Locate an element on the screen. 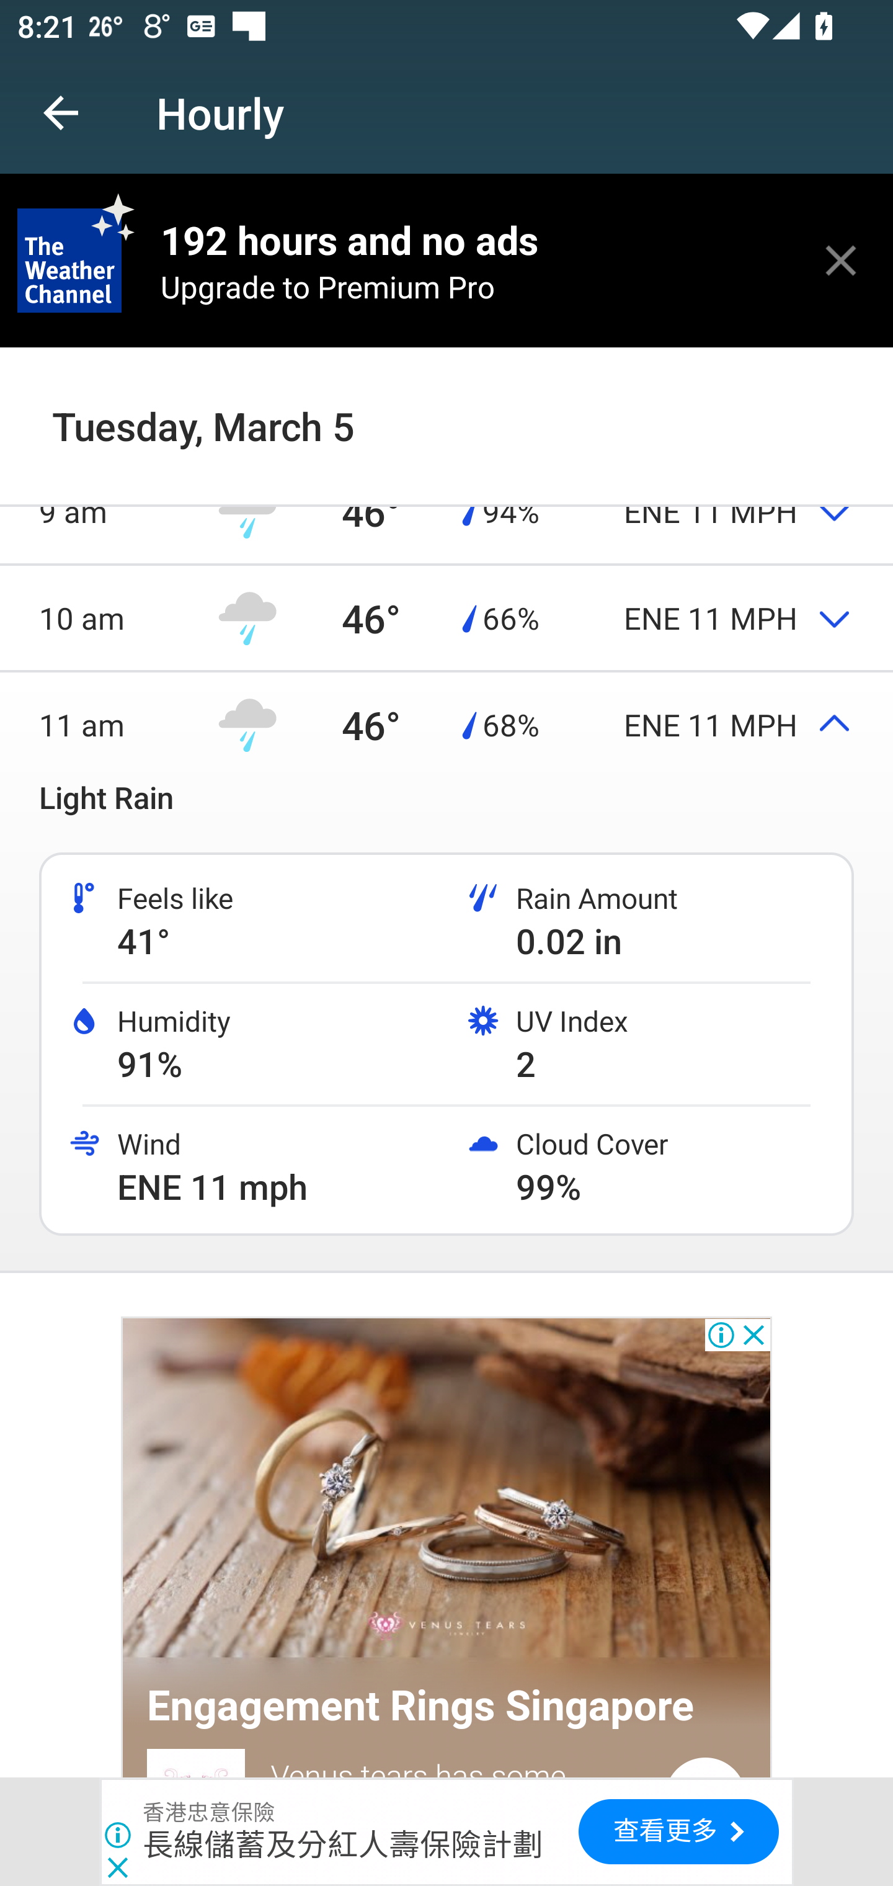 The height and width of the screenshot is (1886, 893). Navigate up is located at coordinates (61, 113).